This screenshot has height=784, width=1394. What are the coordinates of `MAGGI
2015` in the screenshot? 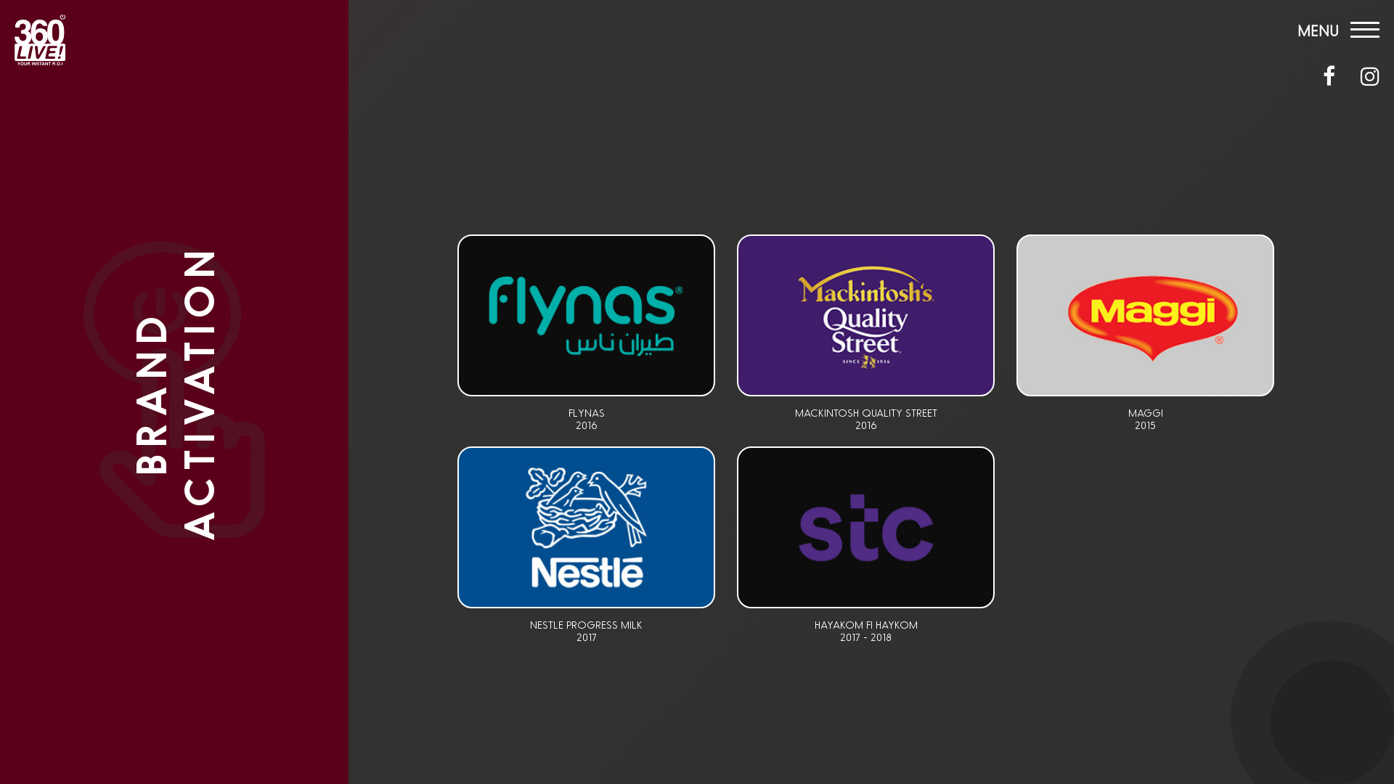 It's located at (1146, 420).